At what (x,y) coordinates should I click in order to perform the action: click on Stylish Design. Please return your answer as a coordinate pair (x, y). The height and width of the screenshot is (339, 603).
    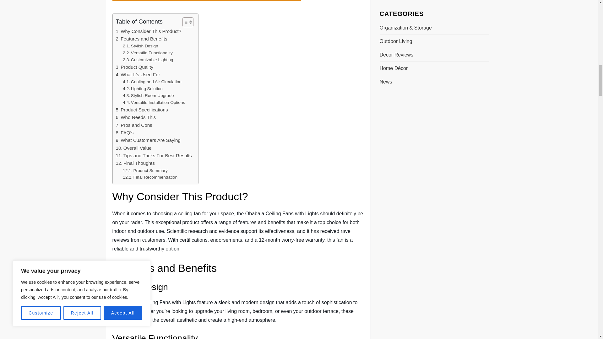
    Looking at the image, I should click on (140, 46).